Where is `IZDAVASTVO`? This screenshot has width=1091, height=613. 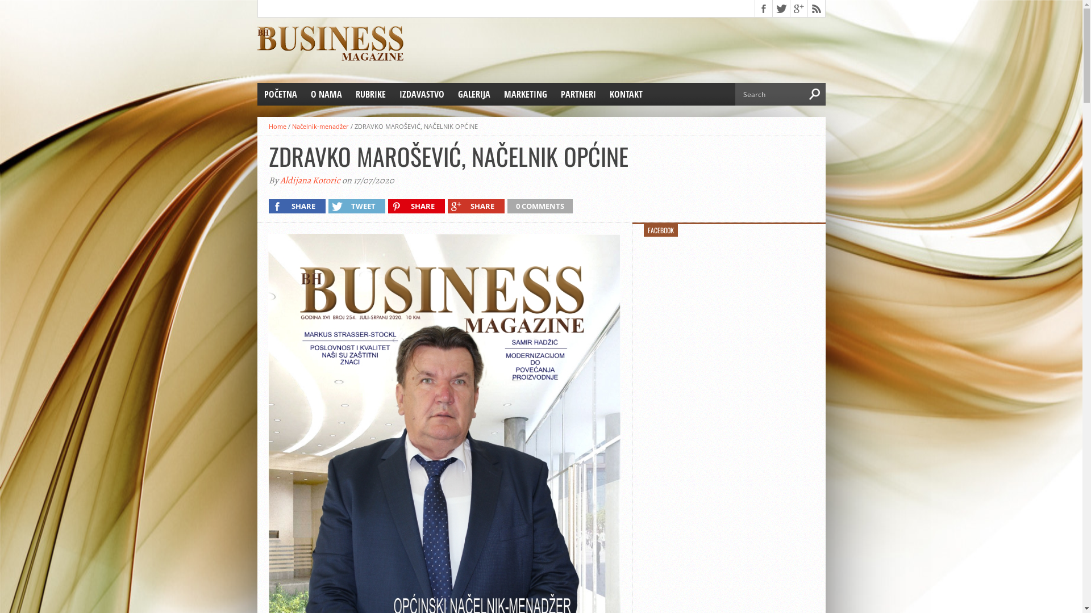 IZDAVASTVO is located at coordinates (422, 94).